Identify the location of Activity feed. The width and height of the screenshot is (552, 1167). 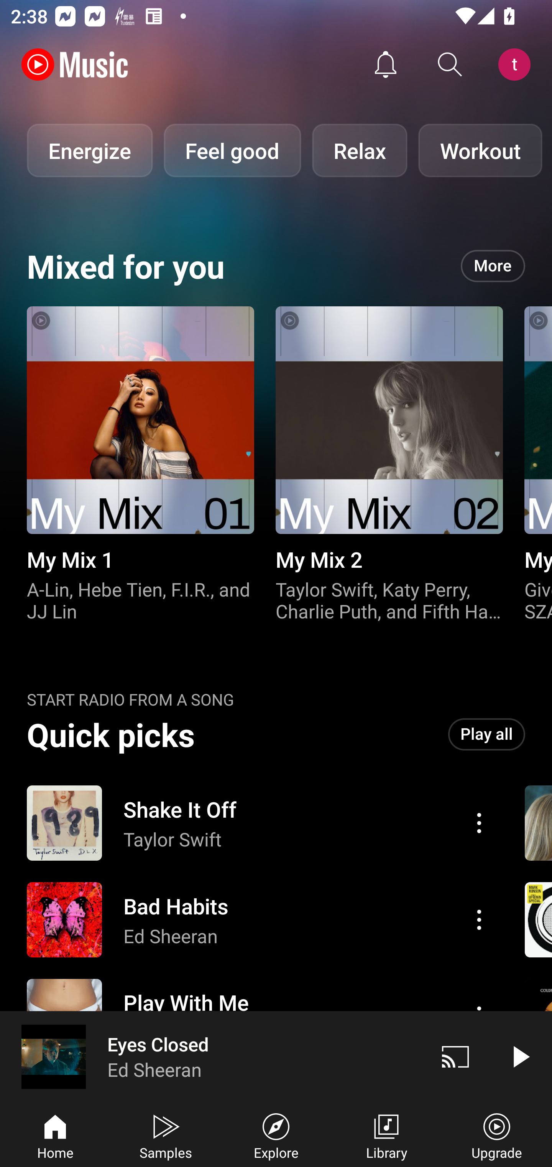
(386, 64).